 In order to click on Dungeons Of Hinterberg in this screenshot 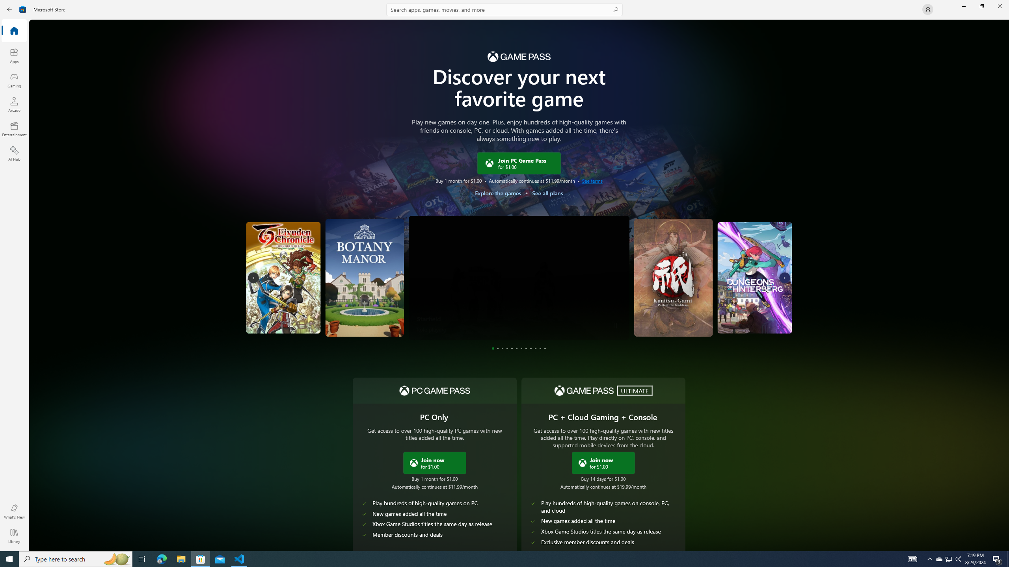, I will do `click(694, 314)`.